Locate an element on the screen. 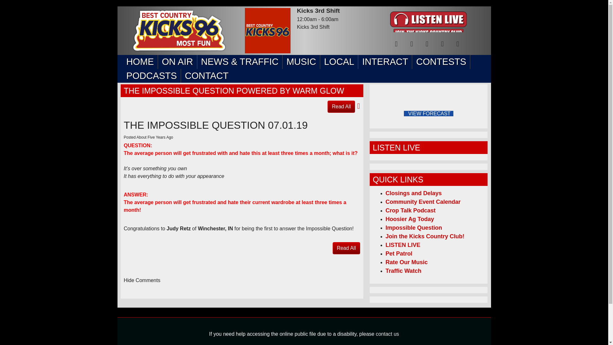  ON AIR is located at coordinates (178, 61).